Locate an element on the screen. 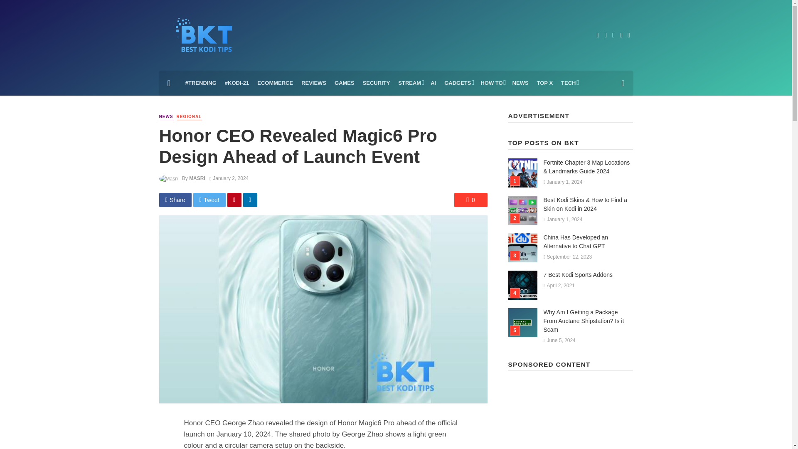  0 Comments is located at coordinates (470, 200).